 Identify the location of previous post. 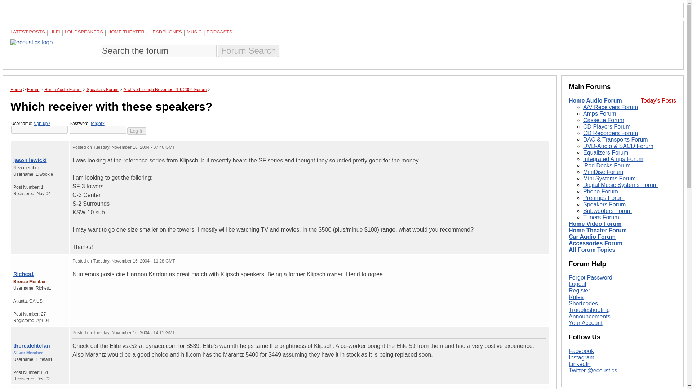
(20, 259).